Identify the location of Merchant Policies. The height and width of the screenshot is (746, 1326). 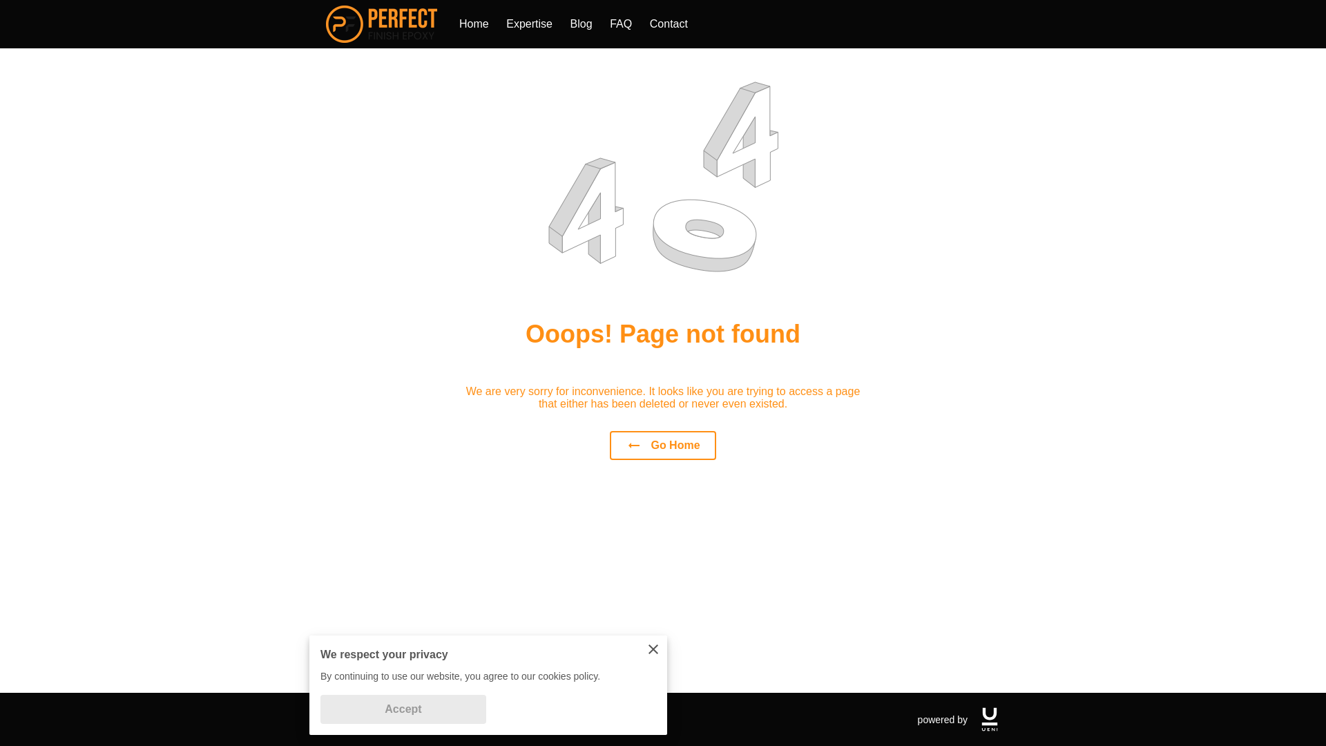
(365, 719).